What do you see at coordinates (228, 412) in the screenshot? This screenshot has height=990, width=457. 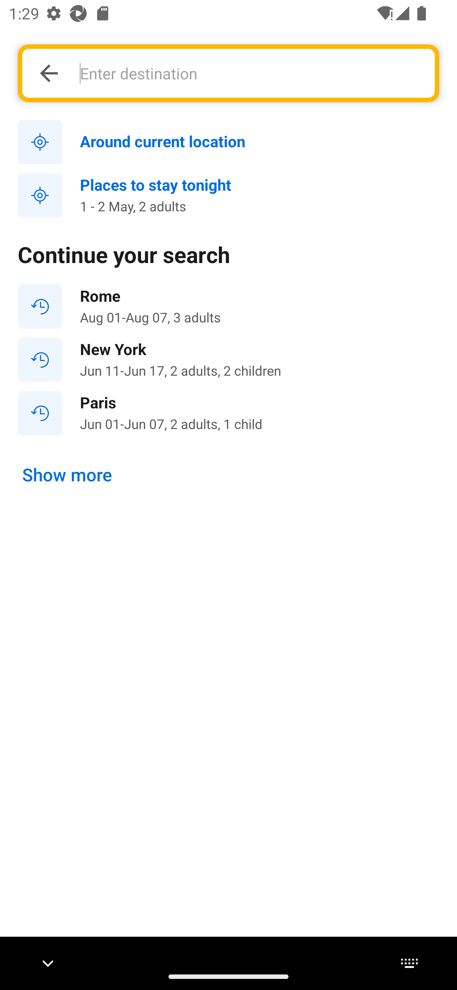 I see `Paris Jun 01-Jun 07, 2 adults, 1 child` at bounding box center [228, 412].